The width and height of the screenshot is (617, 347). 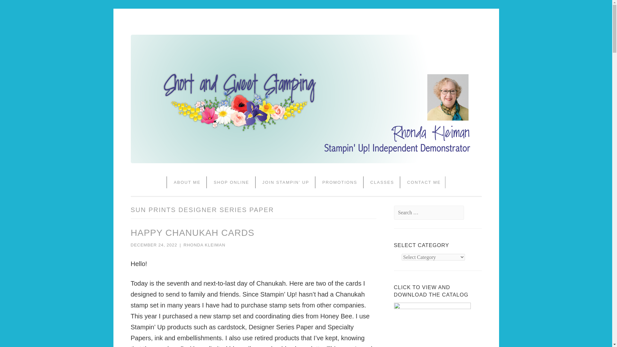 What do you see at coordinates (337, 182) in the screenshot?
I see `PROMOTIONS` at bounding box center [337, 182].